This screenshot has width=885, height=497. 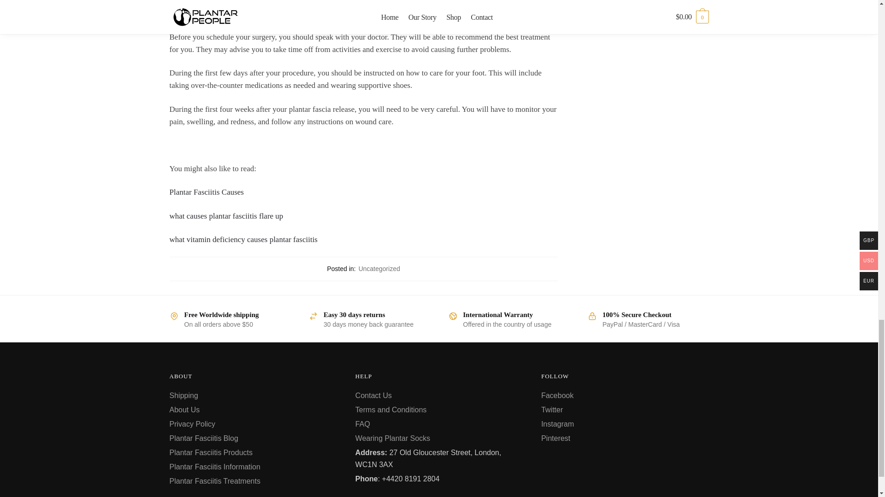 What do you see at coordinates (226, 216) in the screenshot?
I see `what causes plantar fasciitis flare up` at bounding box center [226, 216].